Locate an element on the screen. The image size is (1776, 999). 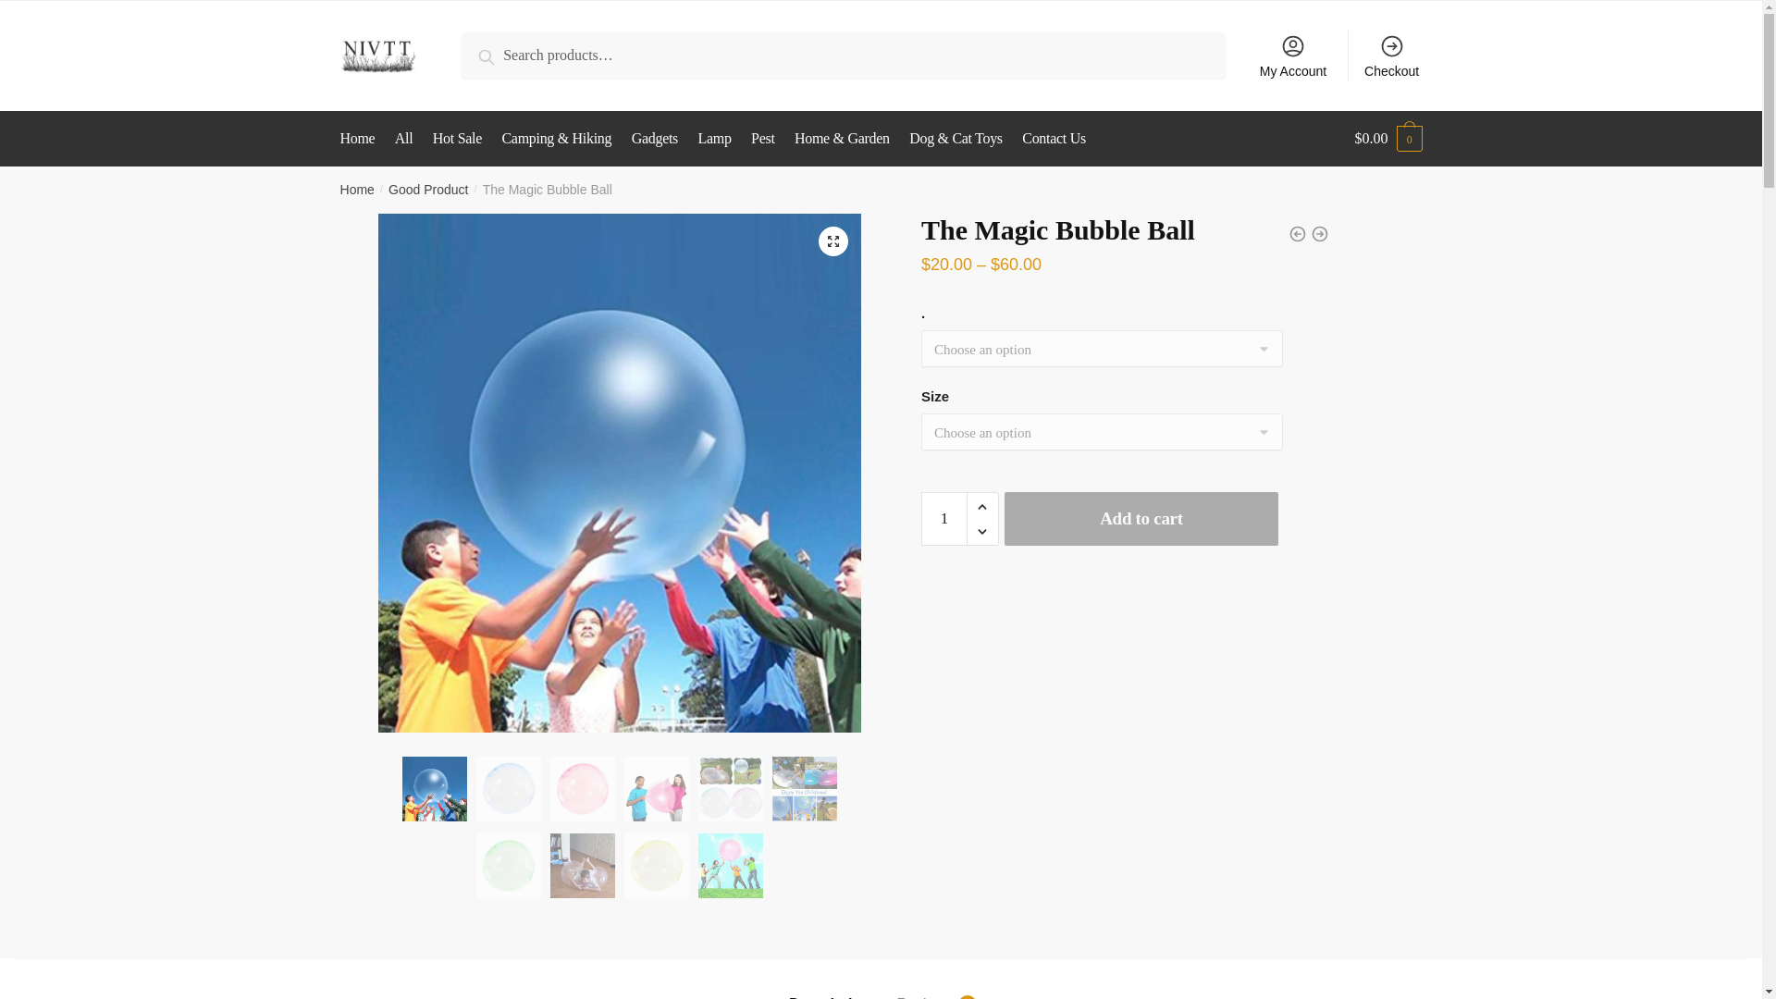
Search is located at coordinates (504, 54).